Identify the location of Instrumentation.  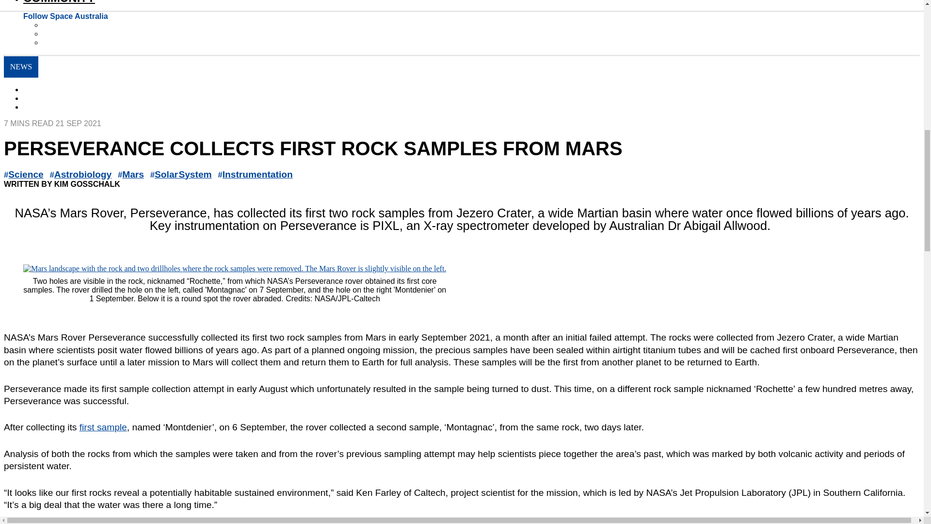
(257, 174).